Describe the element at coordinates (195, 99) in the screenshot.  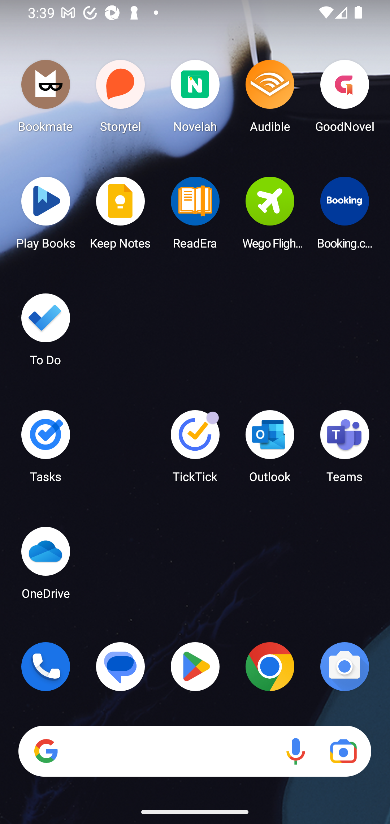
I see `Novelah` at that location.